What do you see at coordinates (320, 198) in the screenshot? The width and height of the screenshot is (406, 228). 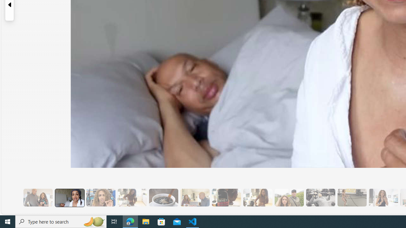 I see `9 They Do Bench Exercises` at bounding box center [320, 198].